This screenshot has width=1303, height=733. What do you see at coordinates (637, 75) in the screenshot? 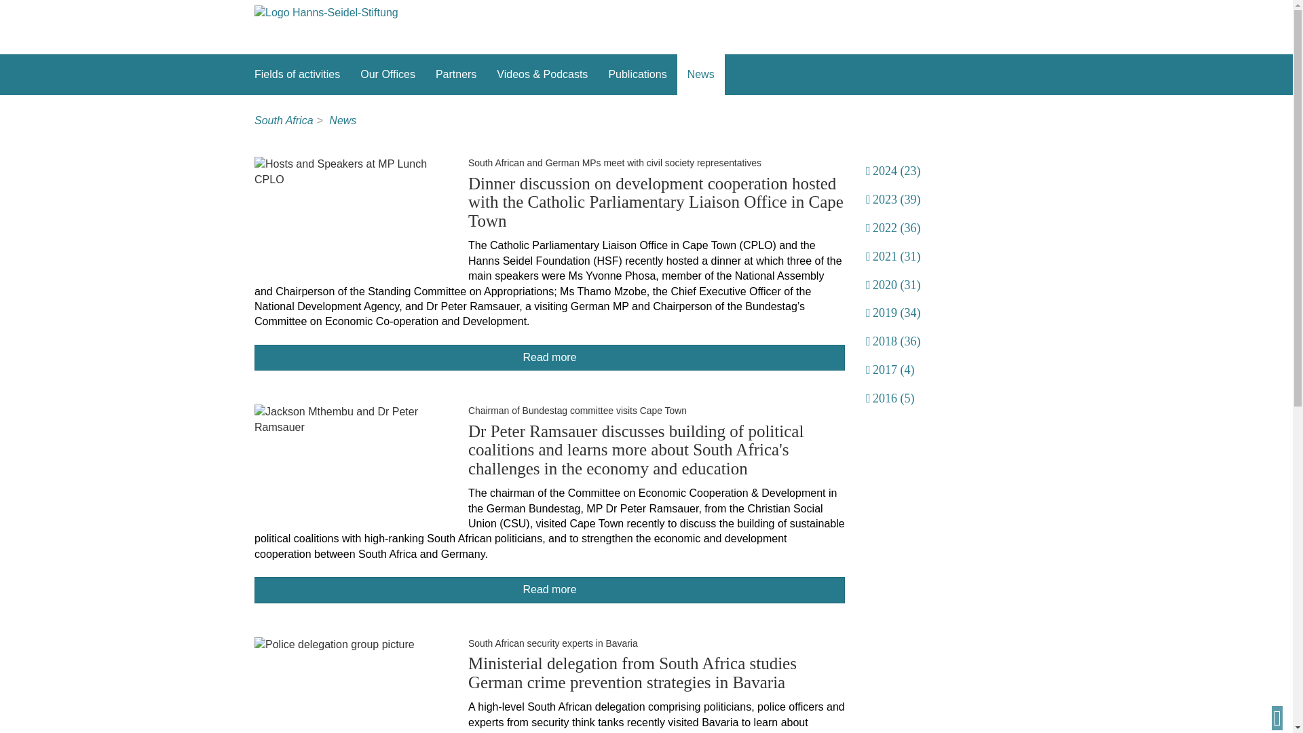
I see `Publications` at bounding box center [637, 75].